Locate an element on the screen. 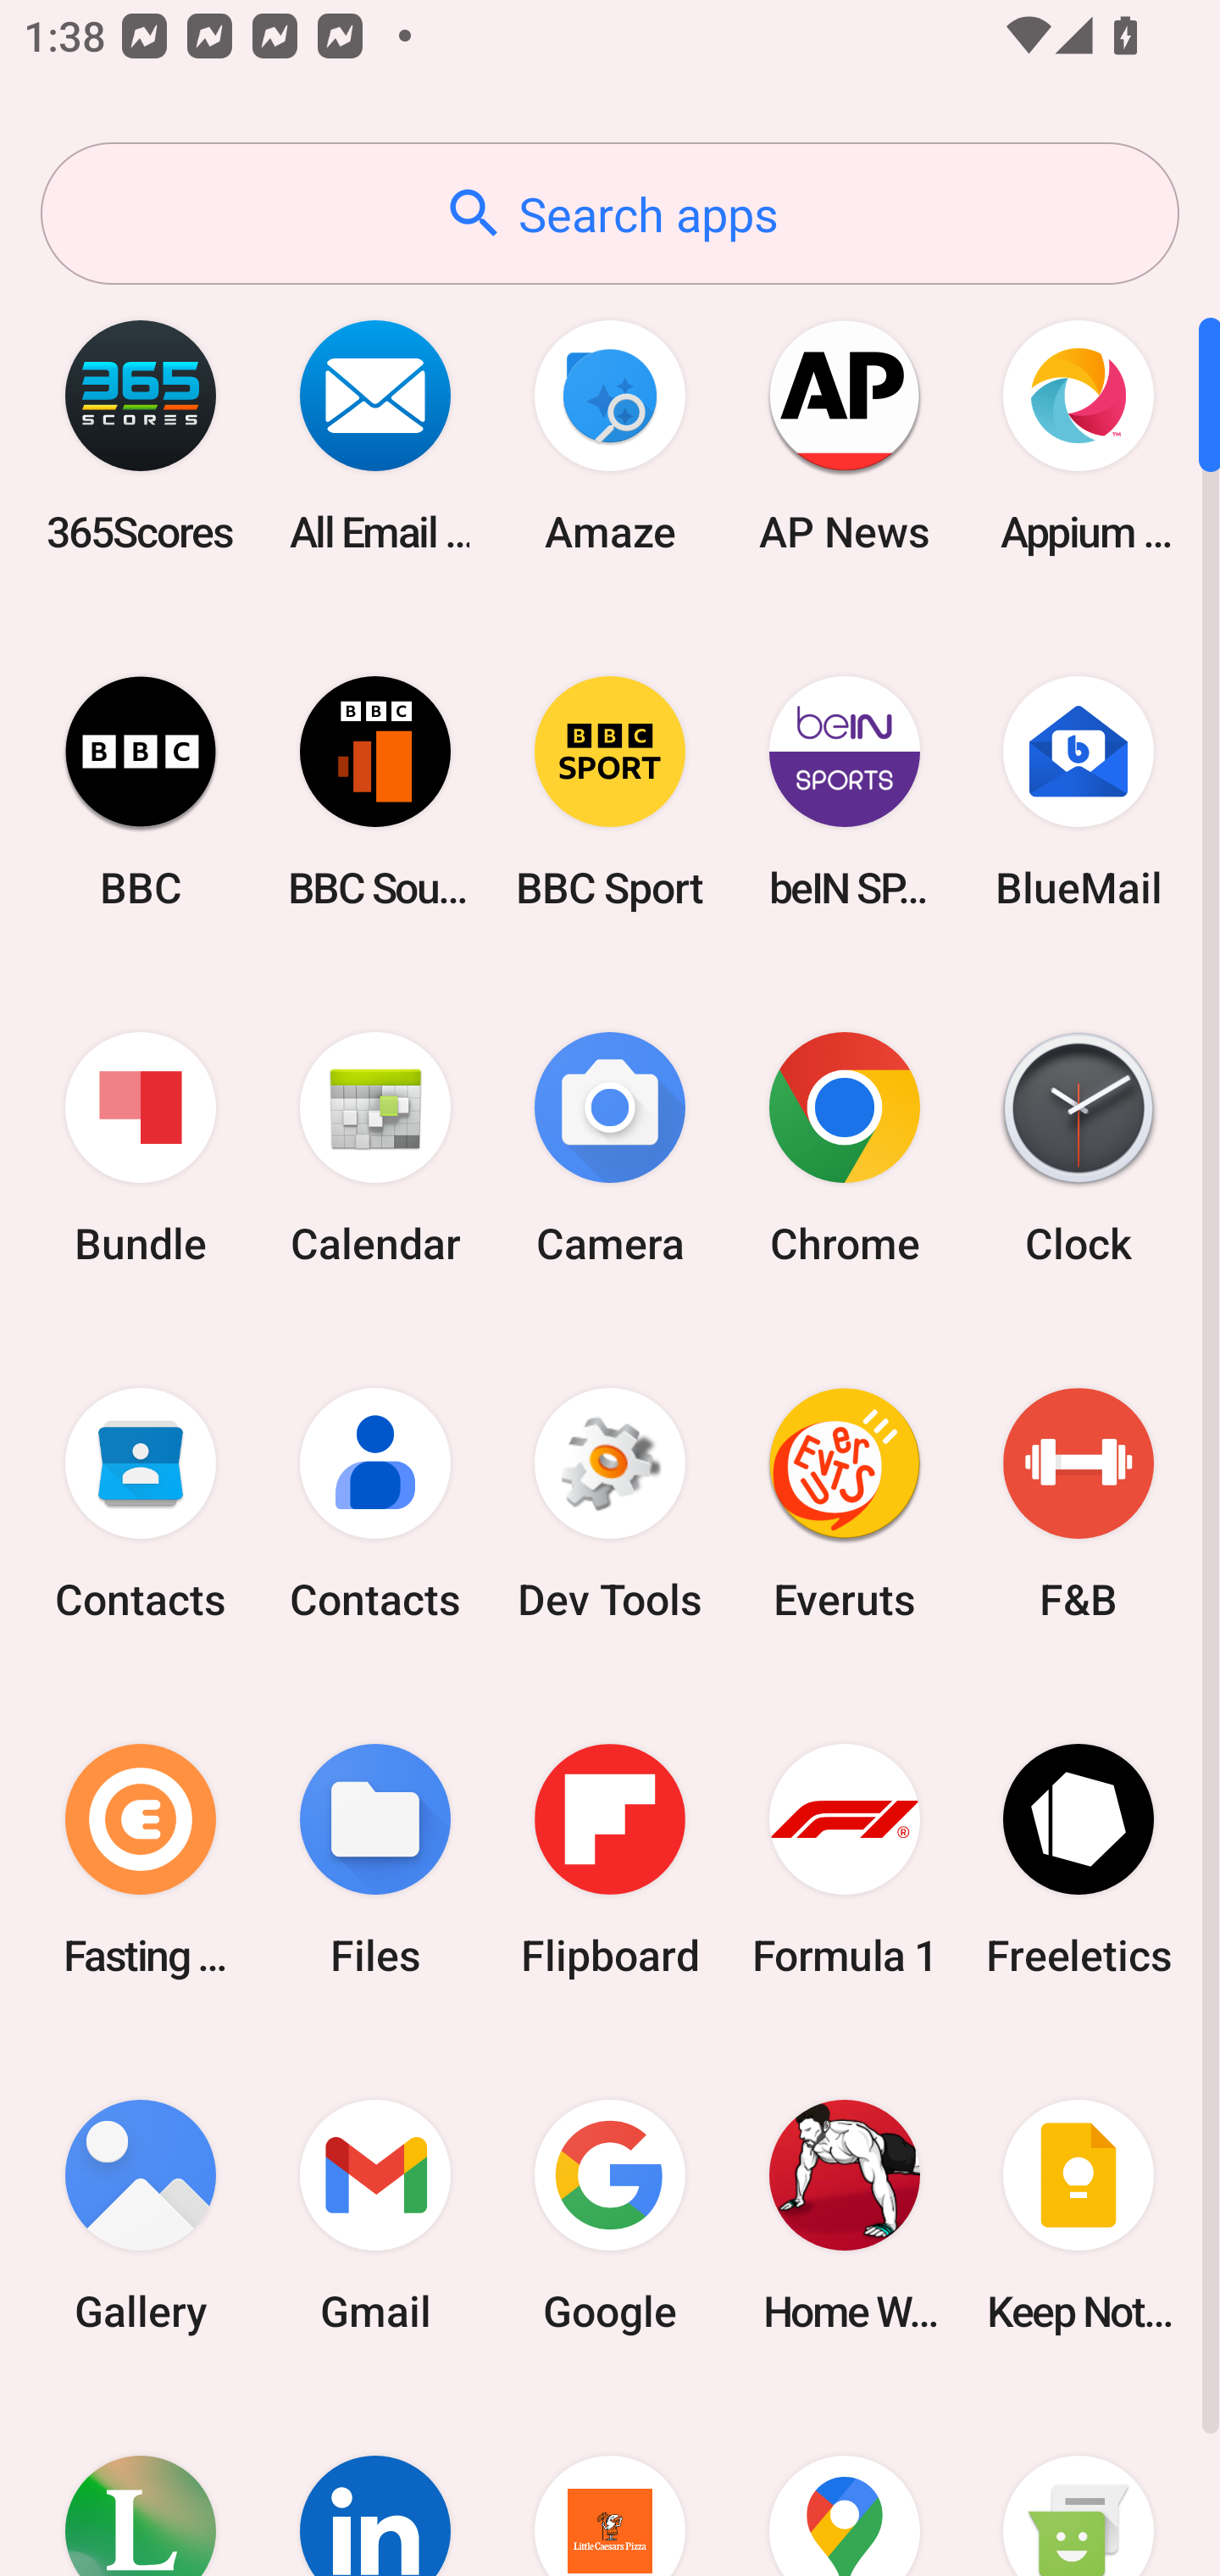 The image size is (1220, 2576). Appium Settings is located at coordinates (1079, 436).